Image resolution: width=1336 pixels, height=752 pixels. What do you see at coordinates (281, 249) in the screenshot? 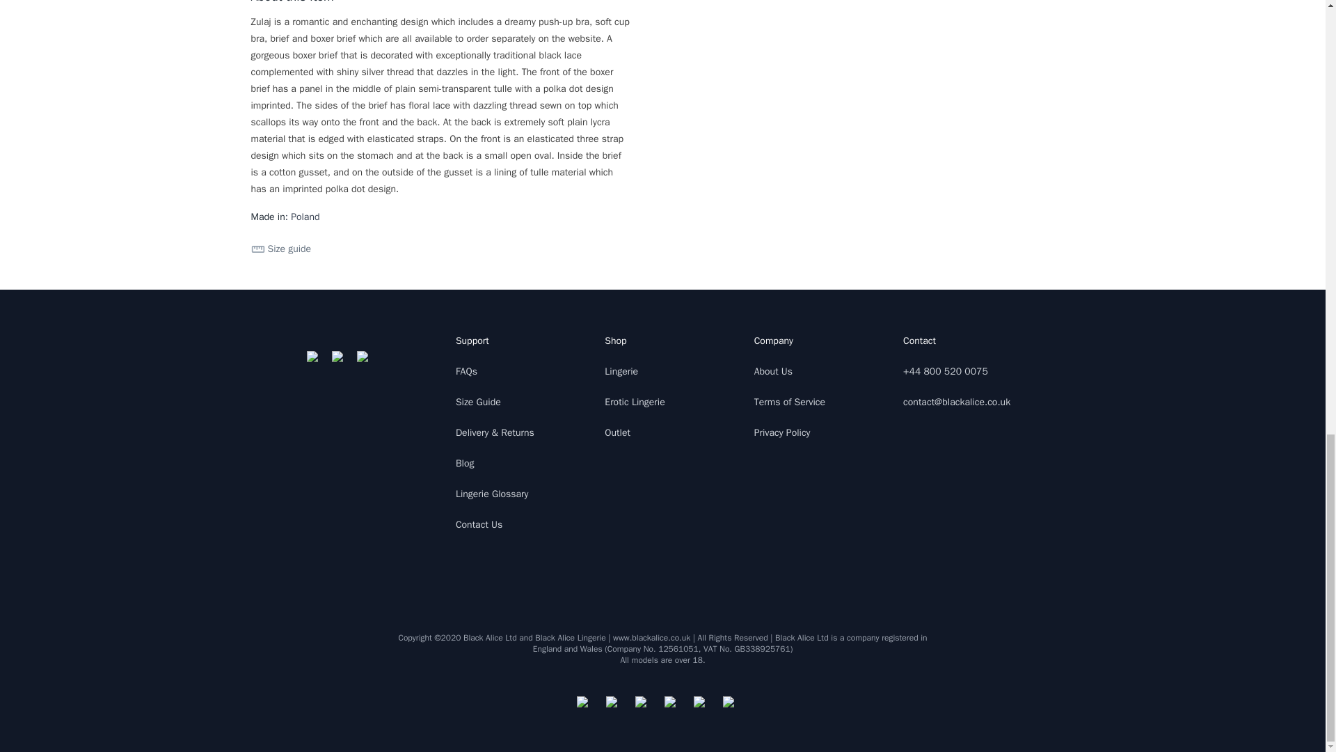
I see `Size guide` at bounding box center [281, 249].